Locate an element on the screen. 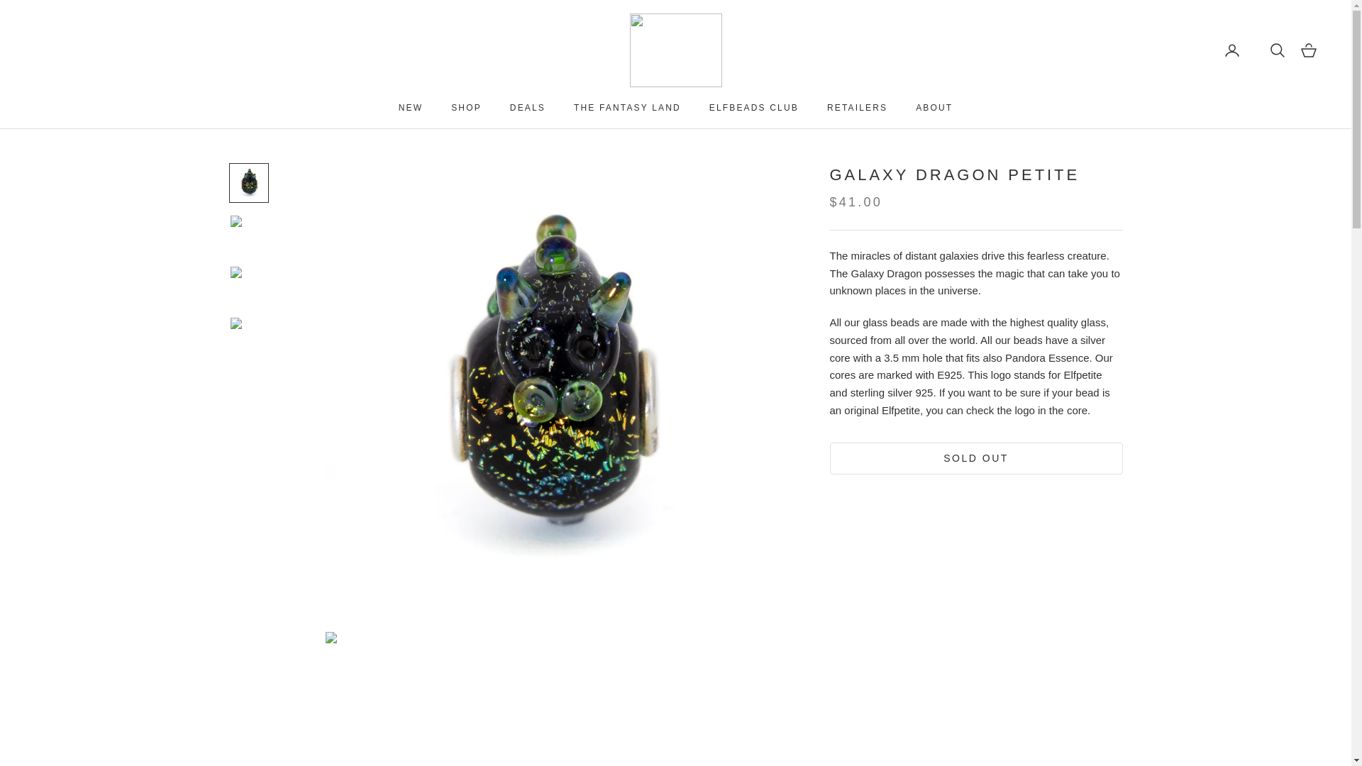 The image size is (1362, 766). Open cart is located at coordinates (1308, 50).